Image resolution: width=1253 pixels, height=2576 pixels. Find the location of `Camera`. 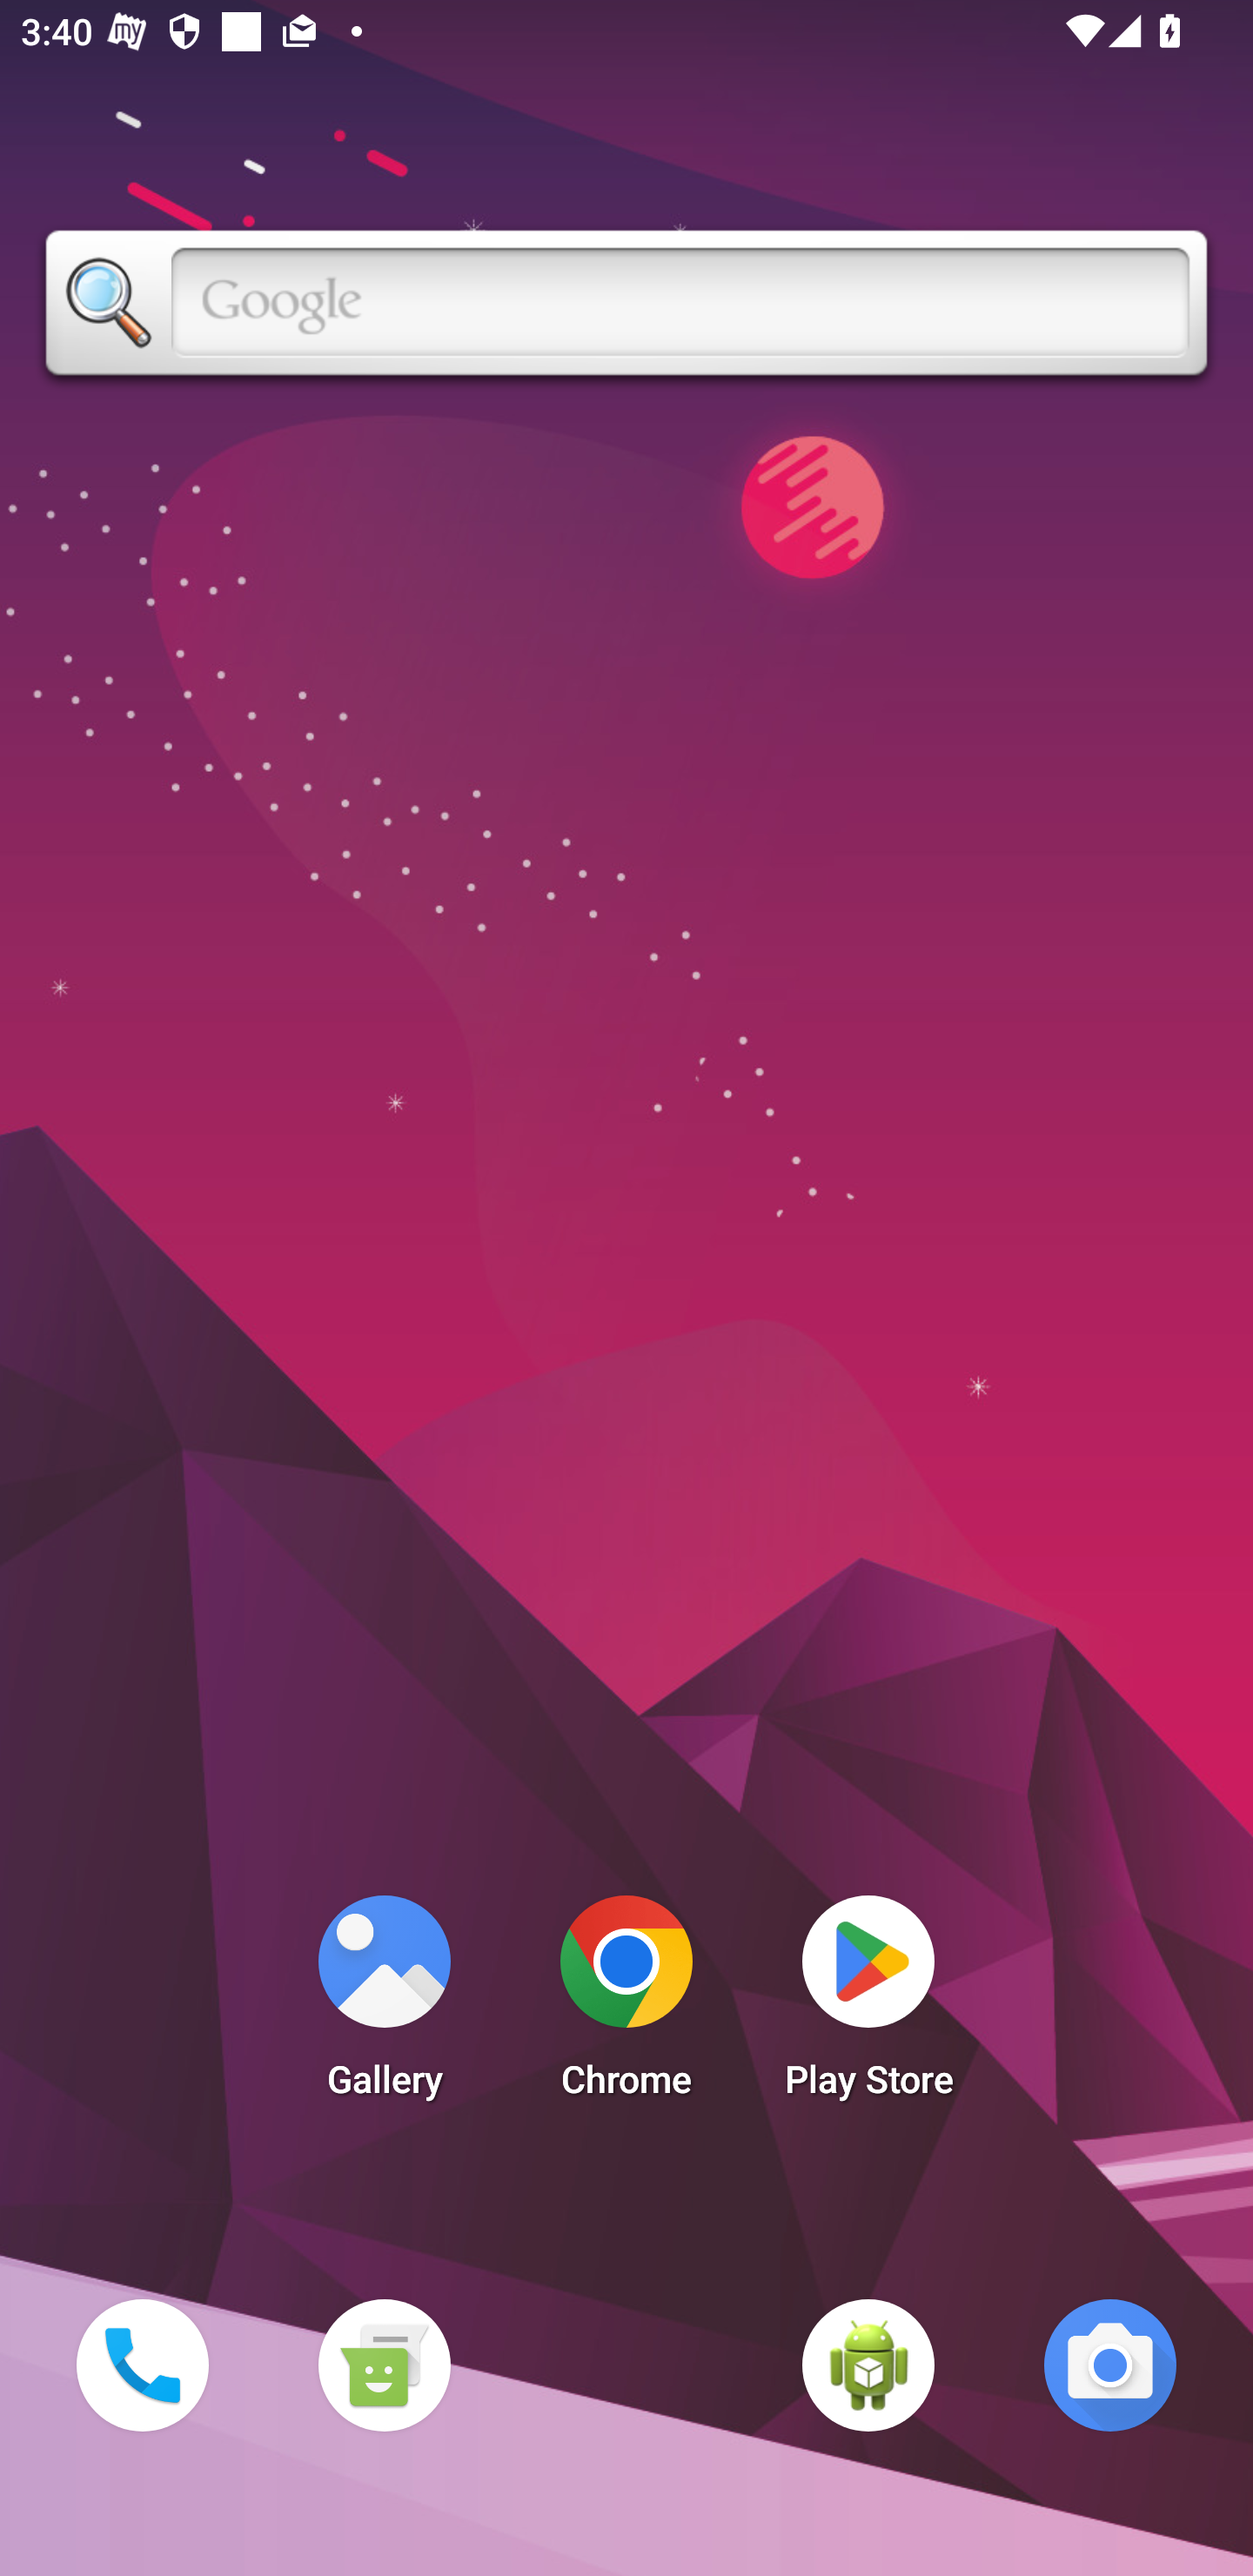

Camera is located at coordinates (1110, 2365).